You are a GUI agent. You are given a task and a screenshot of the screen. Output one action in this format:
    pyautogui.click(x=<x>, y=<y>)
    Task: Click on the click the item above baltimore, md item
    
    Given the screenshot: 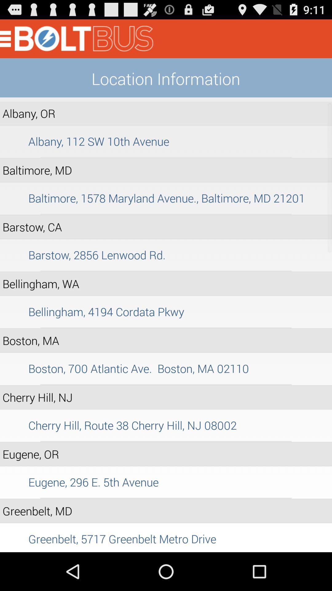 What is the action you would take?
    pyautogui.click(x=166, y=158)
    